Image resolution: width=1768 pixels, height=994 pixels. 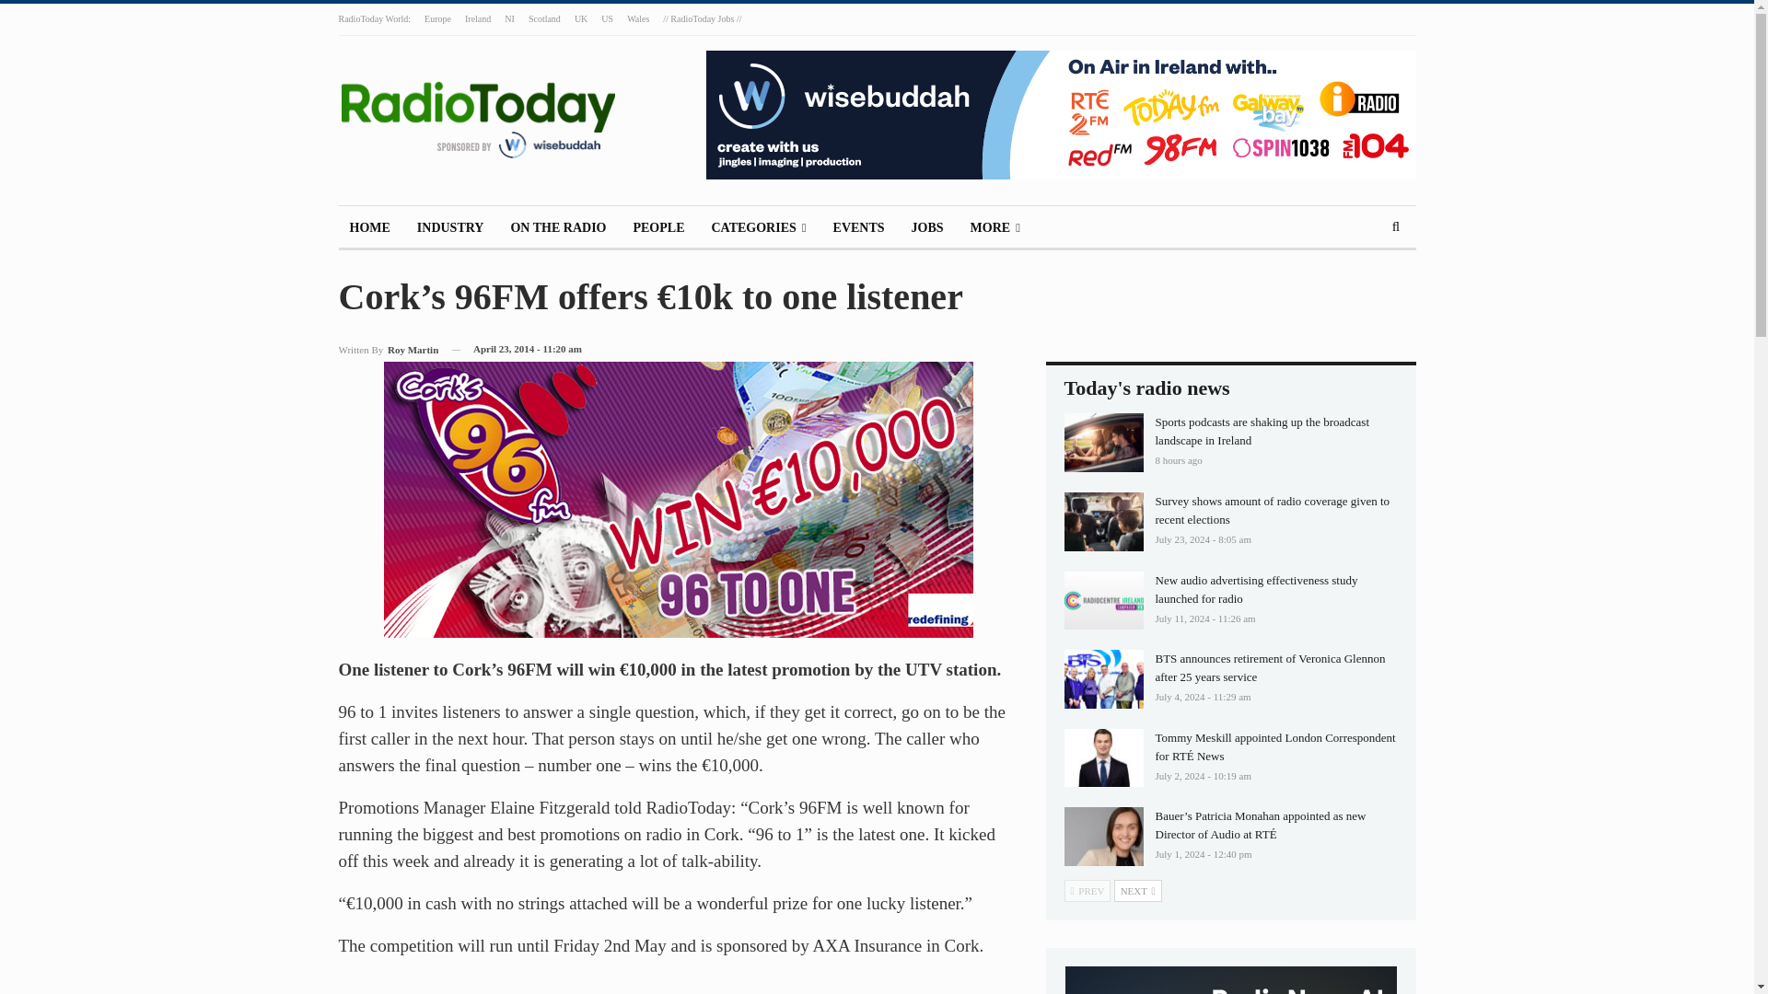 What do you see at coordinates (370, 228) in the screenshot?
I see `HOME` at bounding box center [370, 228].